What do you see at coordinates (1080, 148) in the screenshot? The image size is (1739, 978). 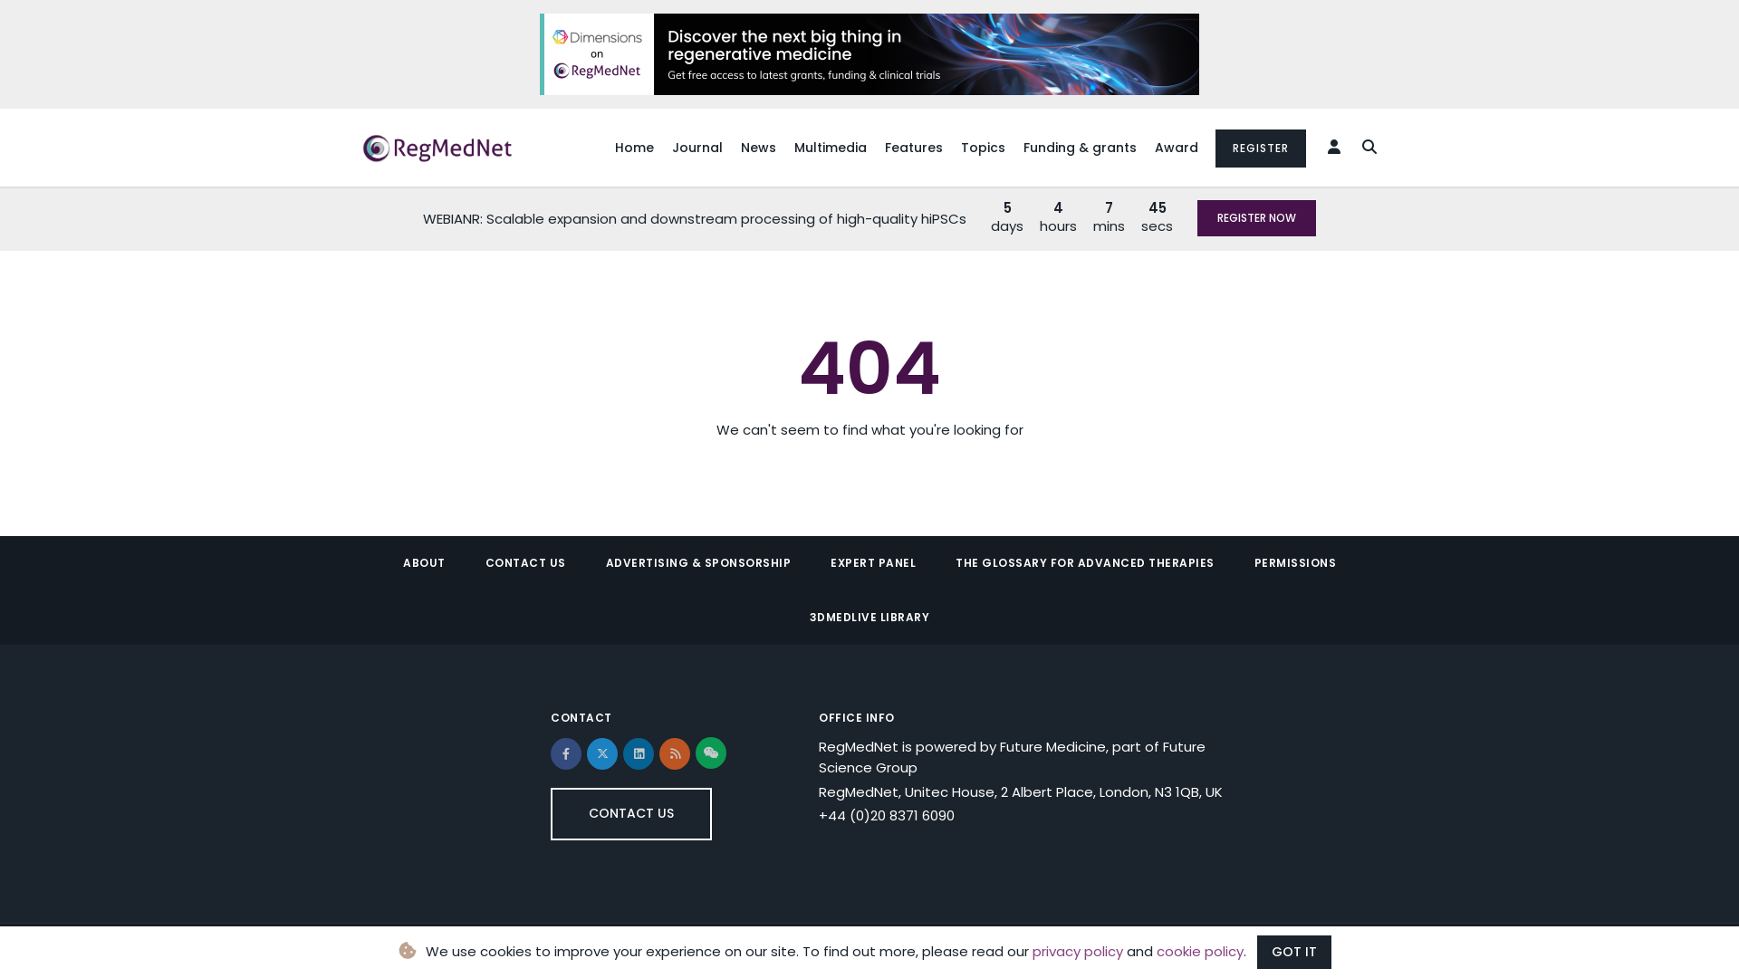 I see `Funding & grants` at bounding box center [1080, 148].